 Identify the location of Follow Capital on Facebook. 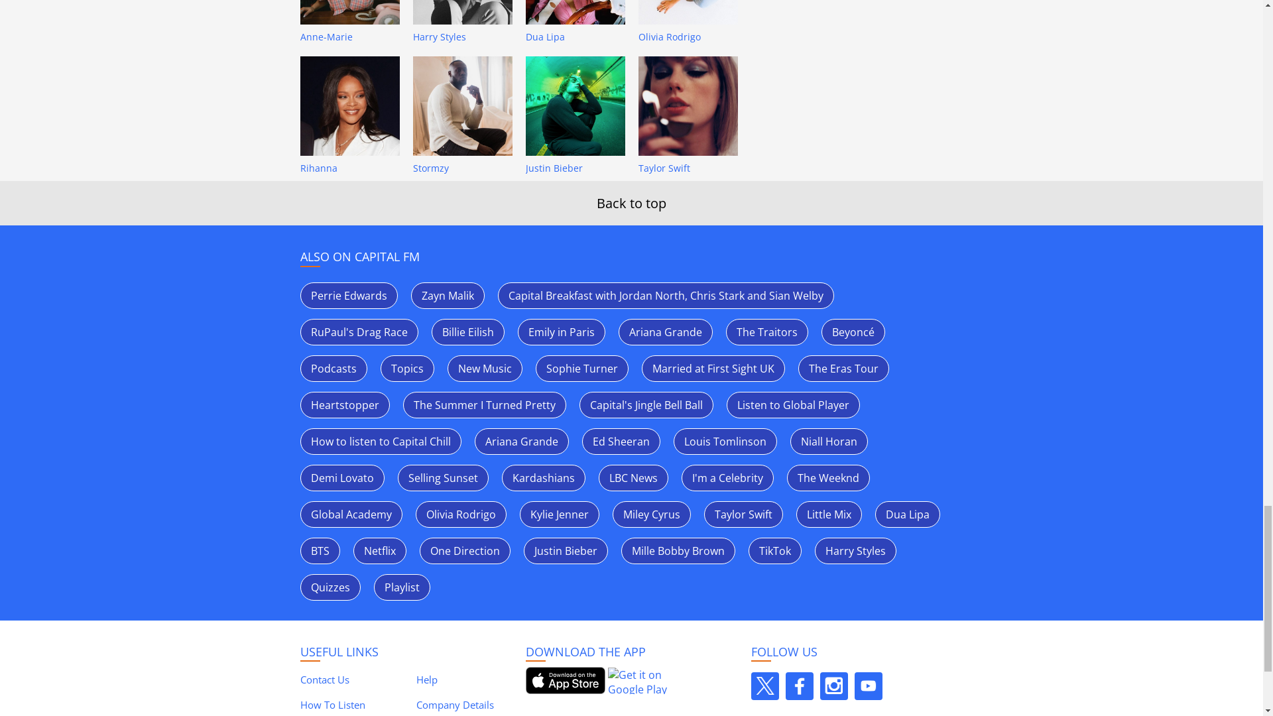
(799, 686).